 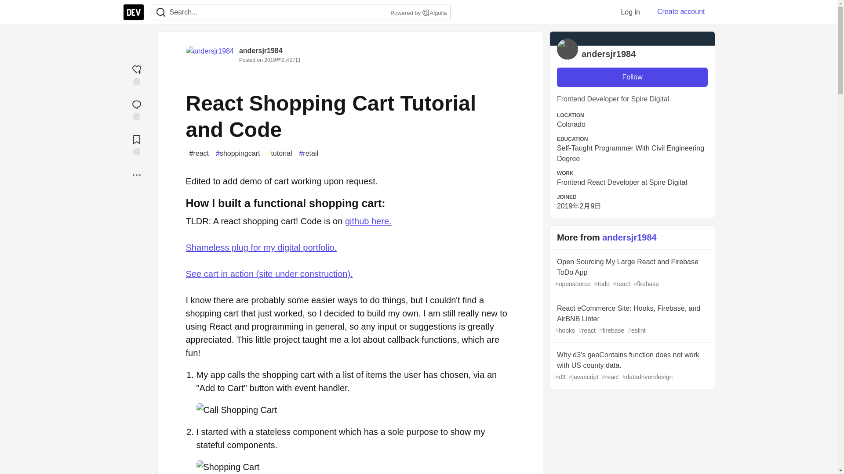 I want to click on Create account, so click(x=681, y=12).